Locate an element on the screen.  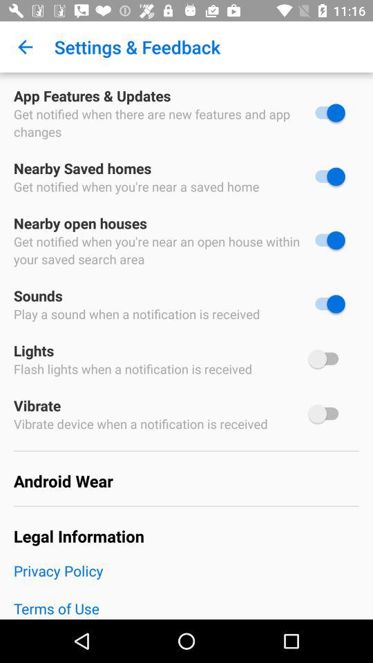
swipe until the terms of use item is located at coordinates (186, 608).